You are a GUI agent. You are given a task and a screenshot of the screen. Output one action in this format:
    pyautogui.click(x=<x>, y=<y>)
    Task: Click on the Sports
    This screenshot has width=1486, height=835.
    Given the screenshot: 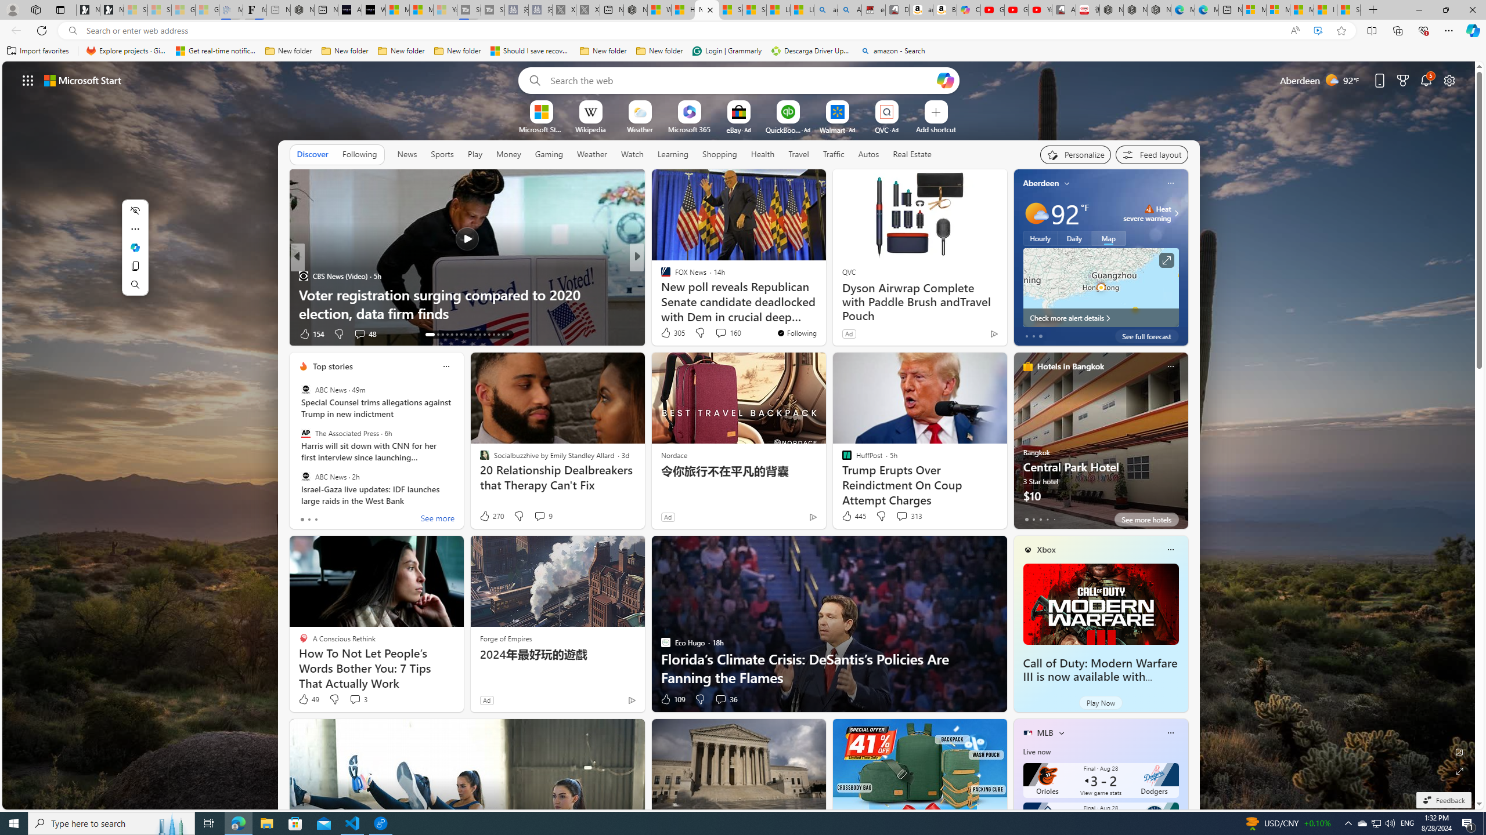 What is the action you would take?
    pyautogui.click(x=442, y=154)
    